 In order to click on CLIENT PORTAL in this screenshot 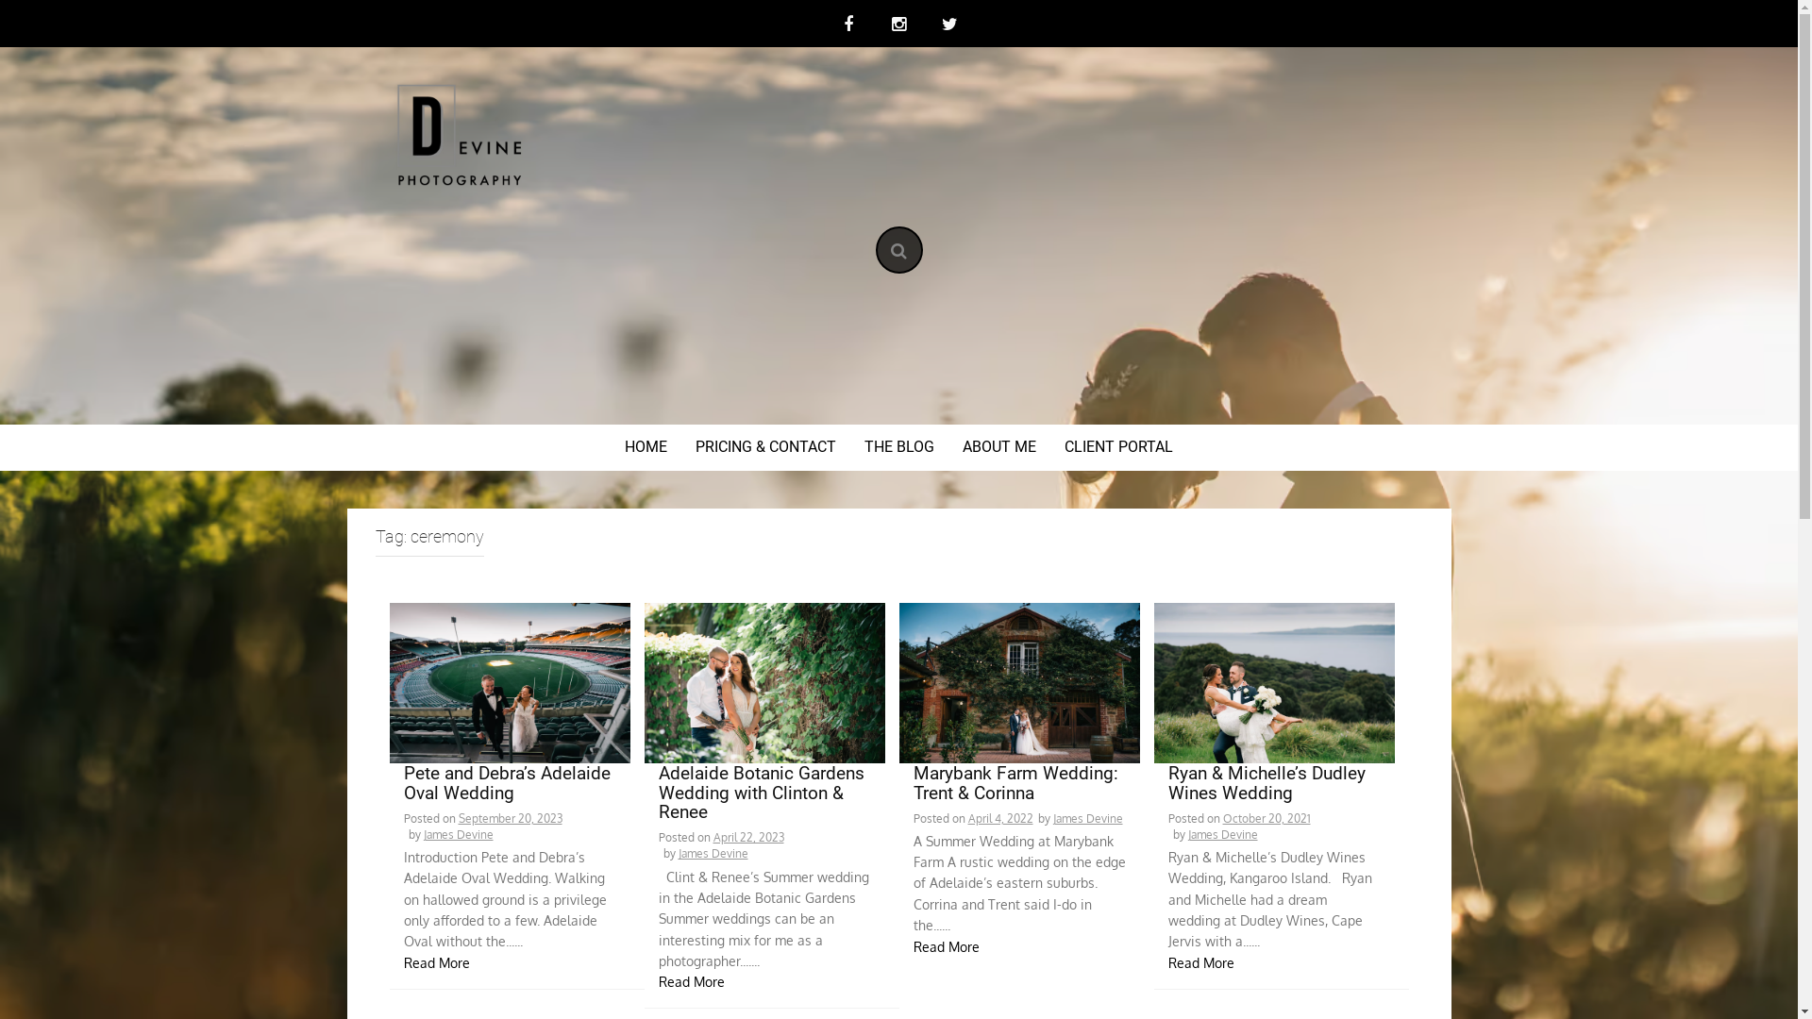, I will do `click(1119, 447)`.